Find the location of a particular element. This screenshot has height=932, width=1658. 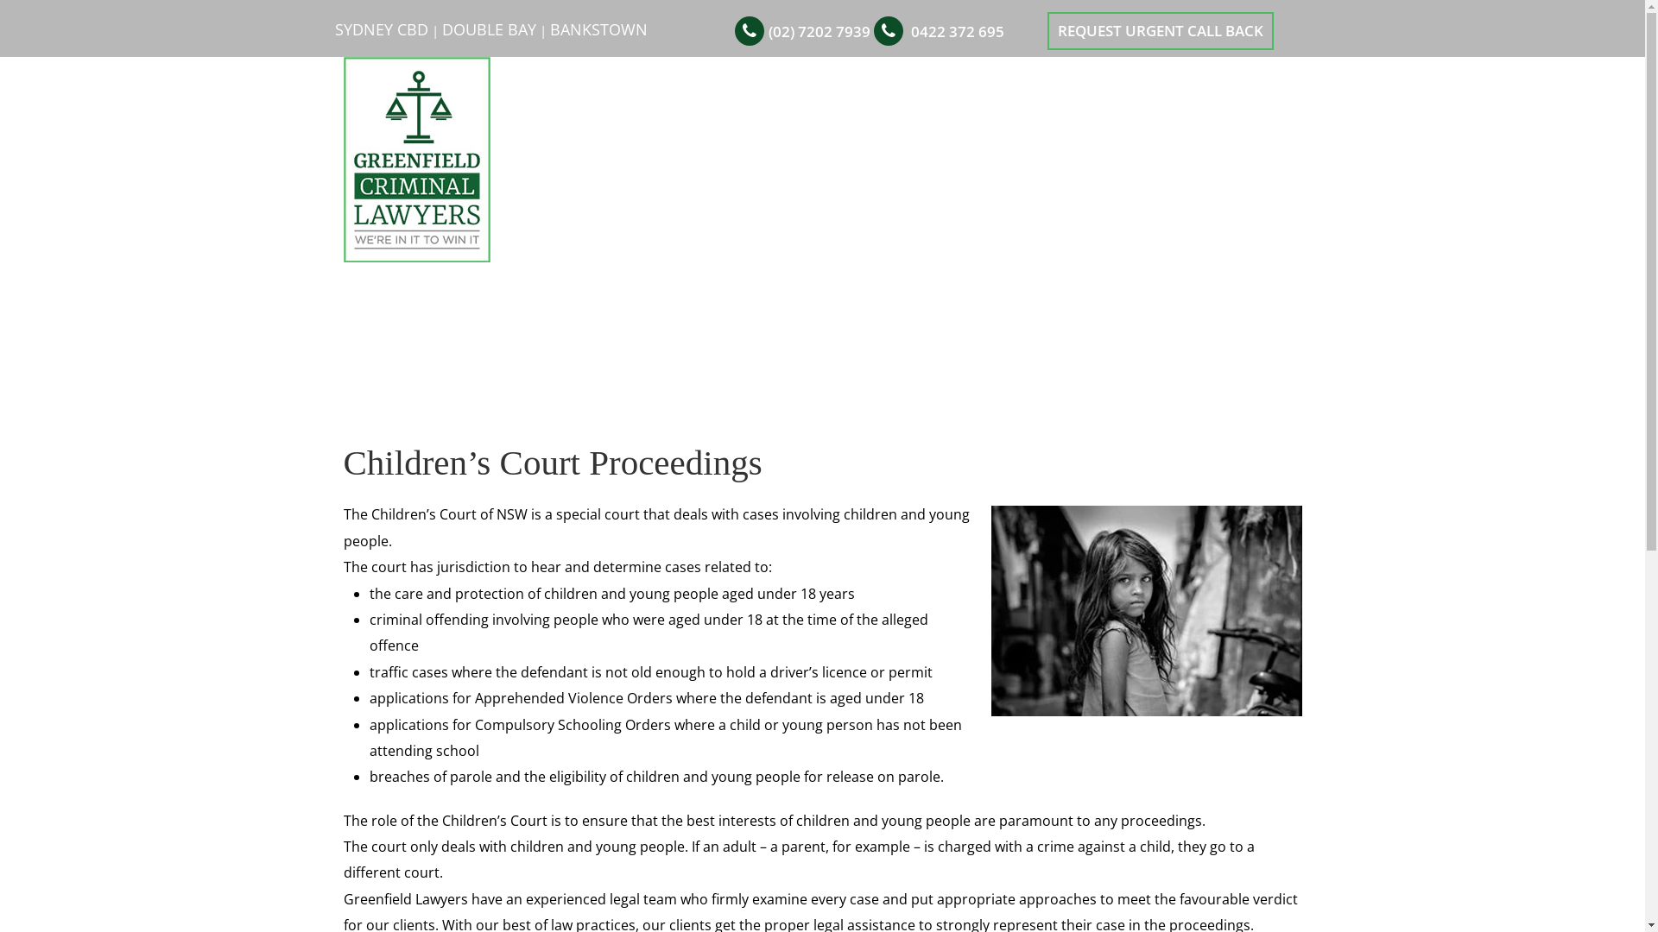

CONTACT US is located at coordinates (1221, 176).